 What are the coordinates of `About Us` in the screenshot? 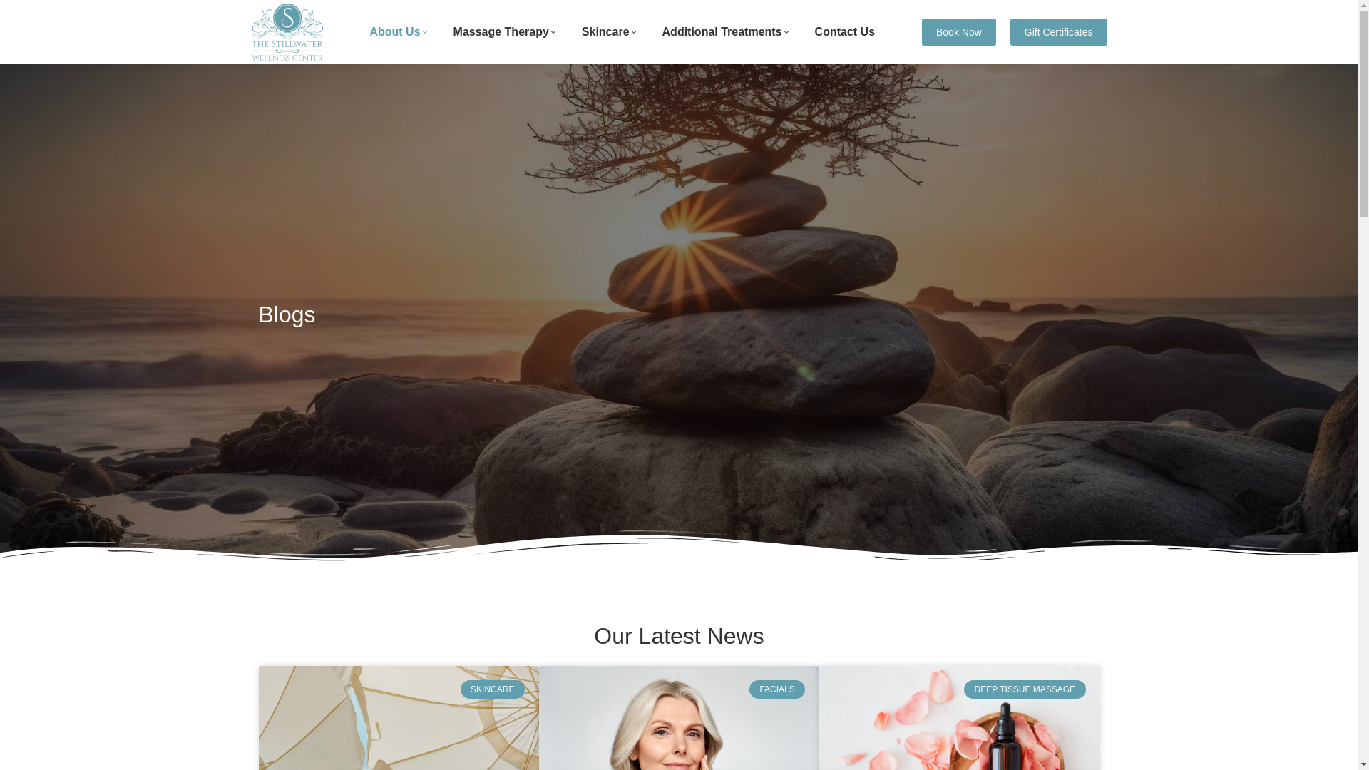 It's located at (398, 32).